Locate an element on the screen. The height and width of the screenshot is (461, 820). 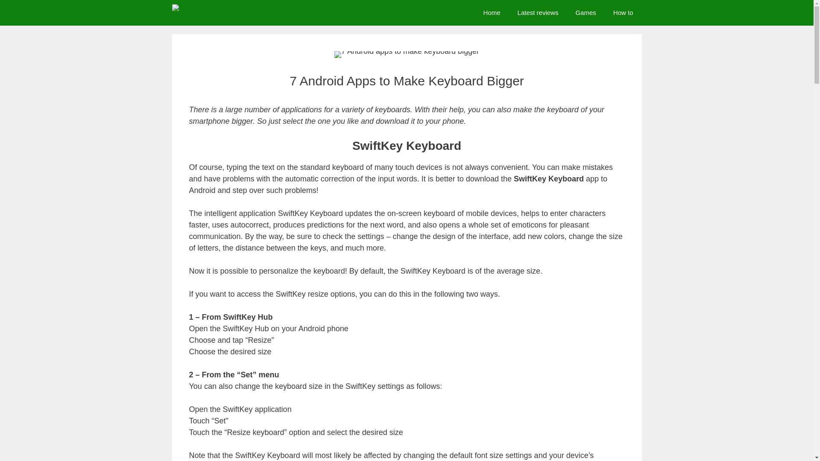
Home is located at coordinates (492, 13).